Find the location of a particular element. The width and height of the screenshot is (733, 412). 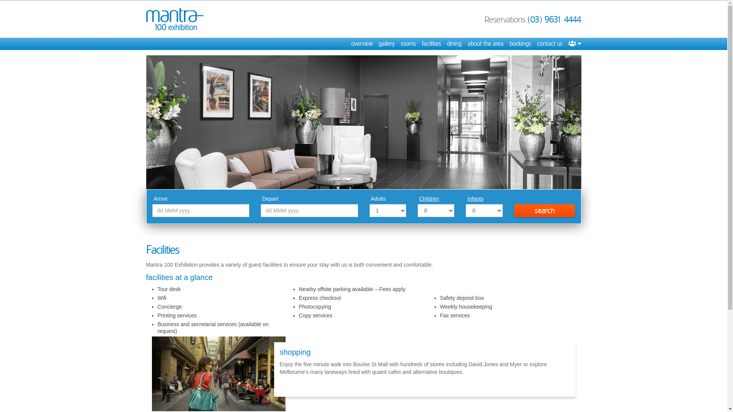

contact us is located at coordinates (549, 44).